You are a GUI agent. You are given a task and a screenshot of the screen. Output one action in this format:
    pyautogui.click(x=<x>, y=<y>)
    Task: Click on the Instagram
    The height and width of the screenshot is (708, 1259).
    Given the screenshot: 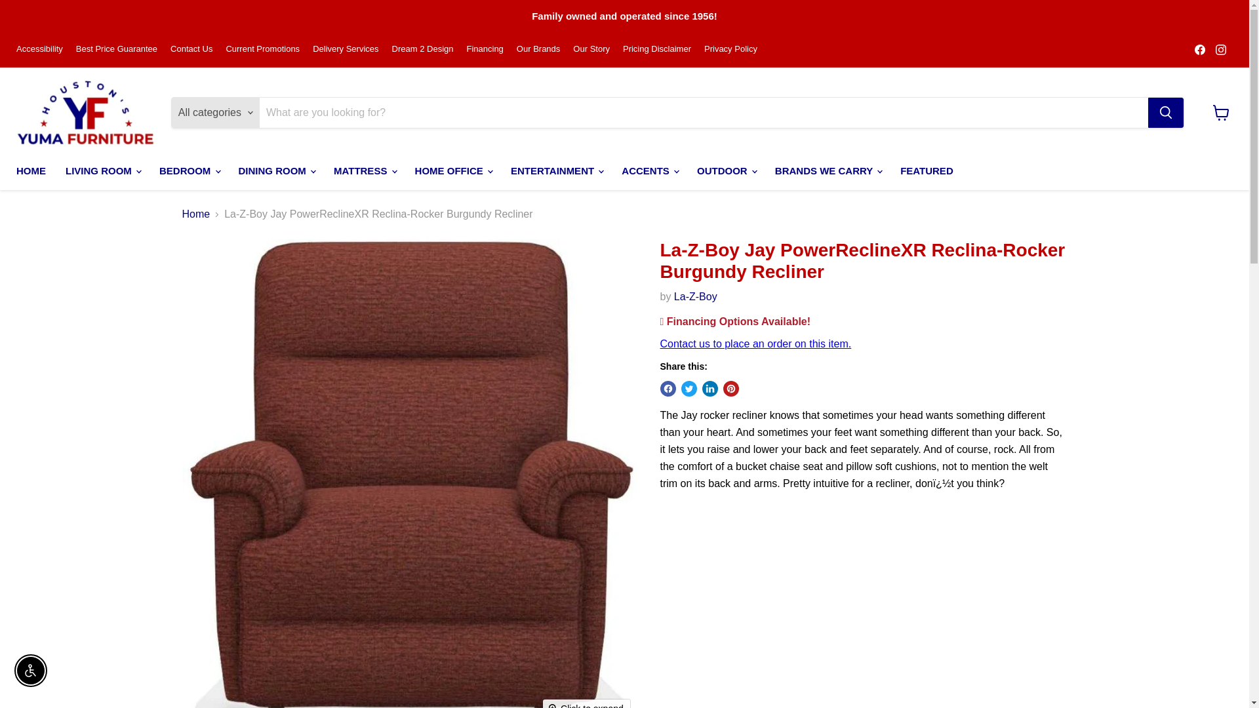 What is the action you would take?
    pyautogui.click(x=1220, y=49)
    